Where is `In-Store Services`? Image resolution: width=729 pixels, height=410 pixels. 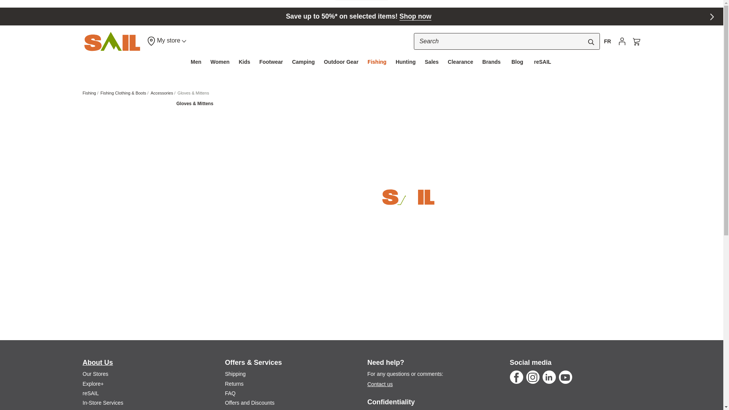
In-Store Services is located at coordinates (103, 403).